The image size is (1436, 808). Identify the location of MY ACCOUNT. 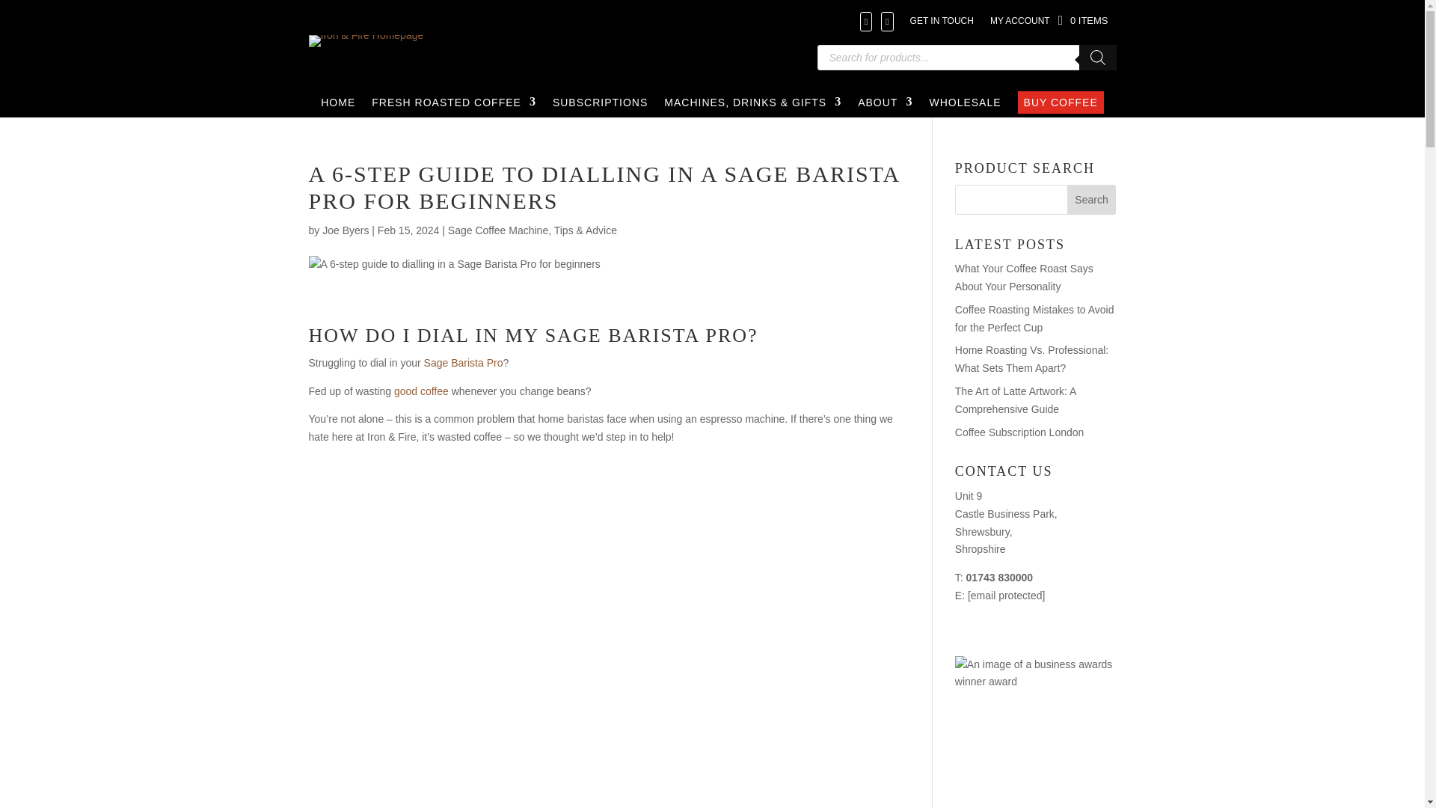
(1020, 21).